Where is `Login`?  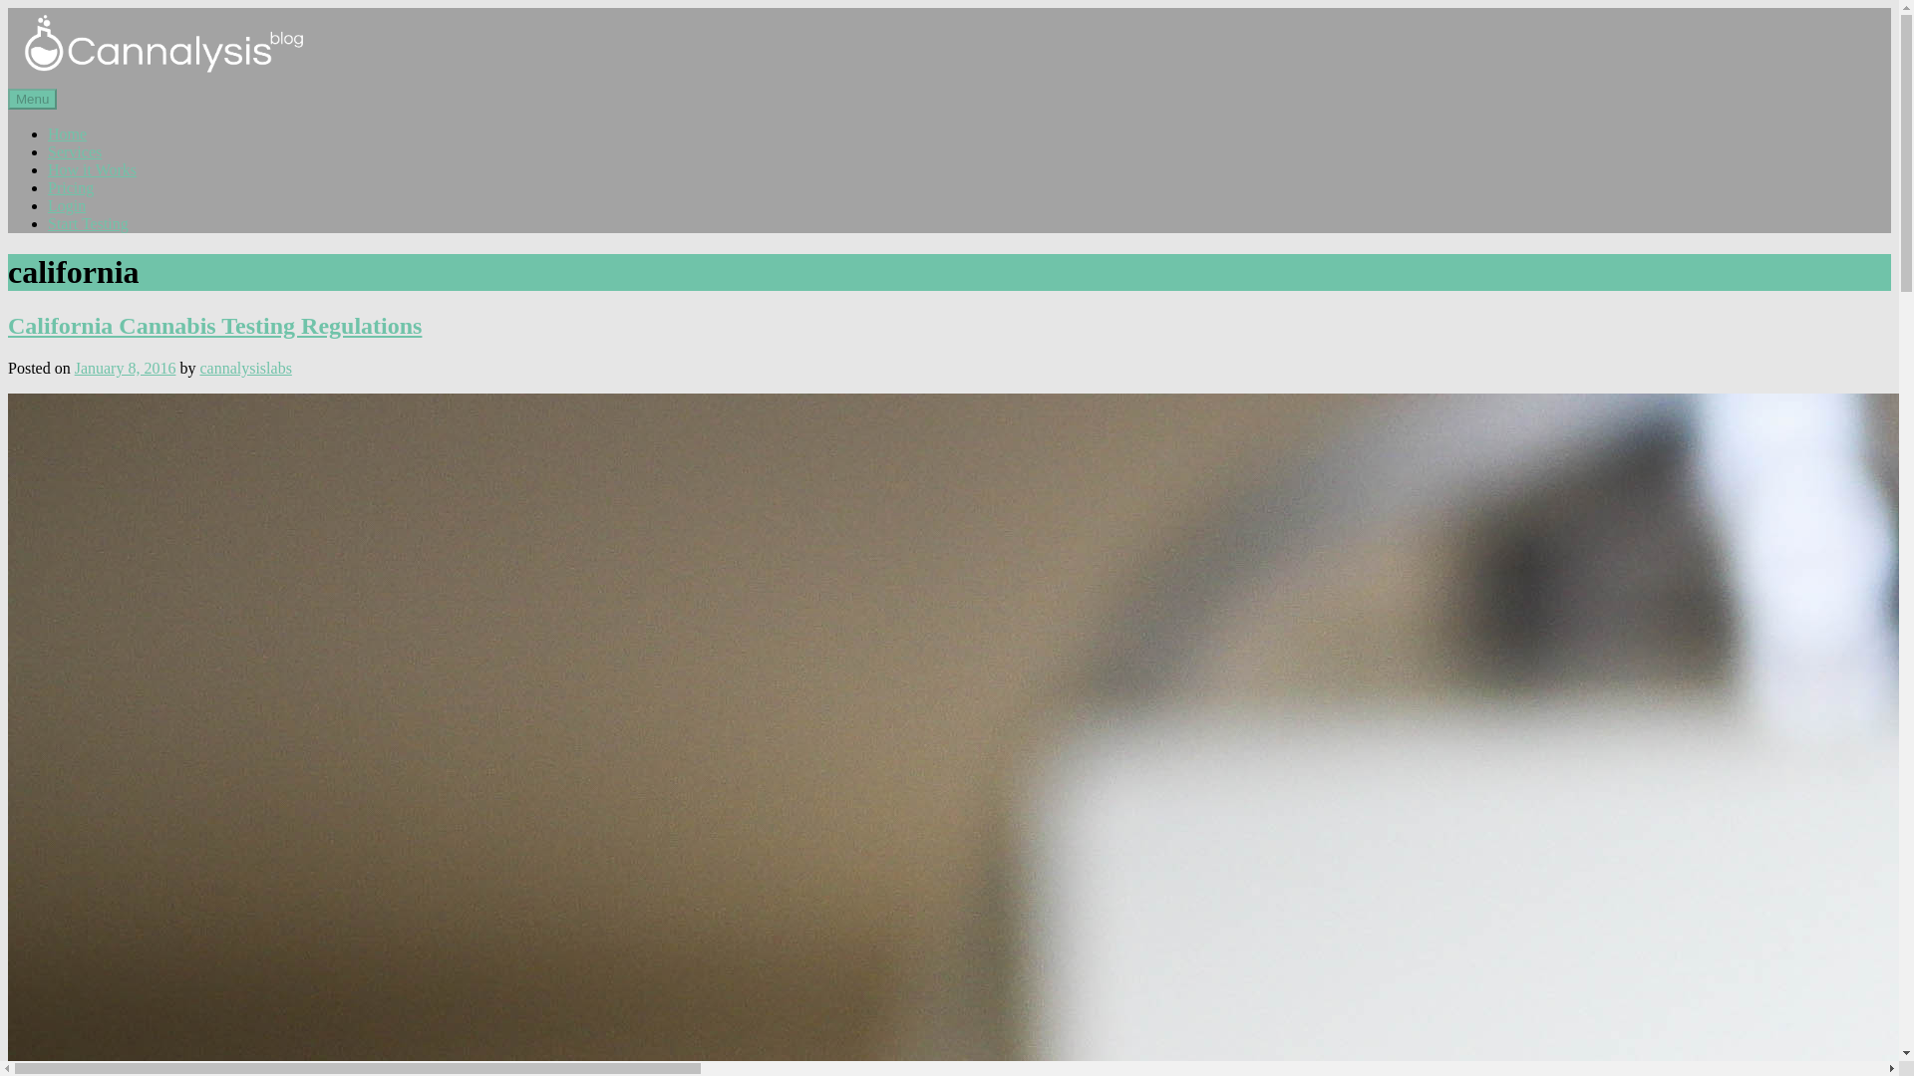 Login is located at coordinates (67, 205).